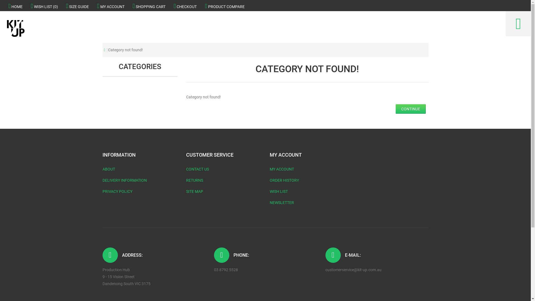  What do you see at coordinates (226, 270) in the screenshot?
I see `03 8792 5528` at bounding box center [226, 270].